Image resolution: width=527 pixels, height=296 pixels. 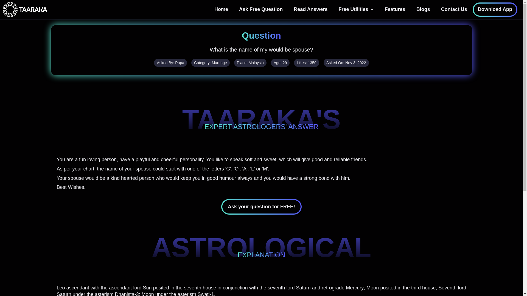 What do you see at coordinates (423, 9) in the screenshot?
I see `Blogs` at bounding box center [423, 9].